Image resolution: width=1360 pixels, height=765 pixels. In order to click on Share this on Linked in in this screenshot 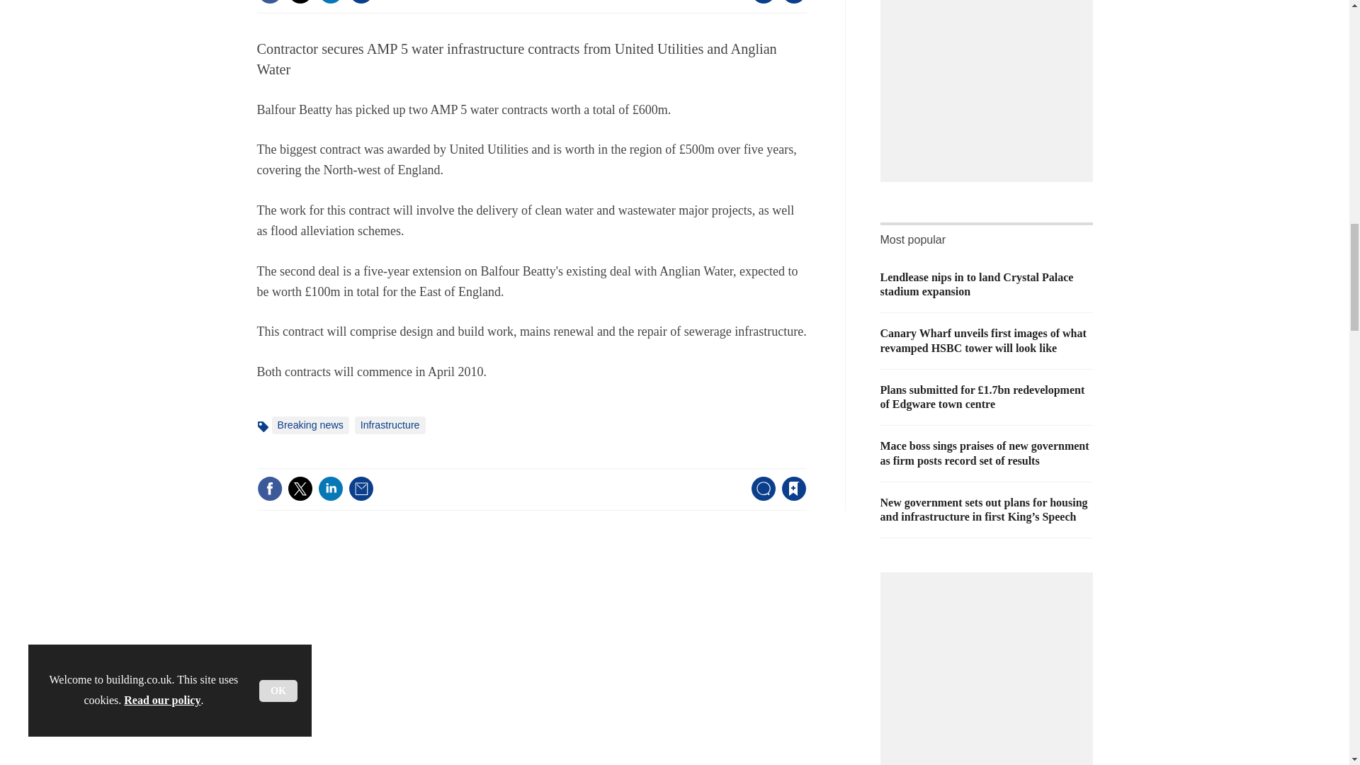, I will do `click(329, 489)`.